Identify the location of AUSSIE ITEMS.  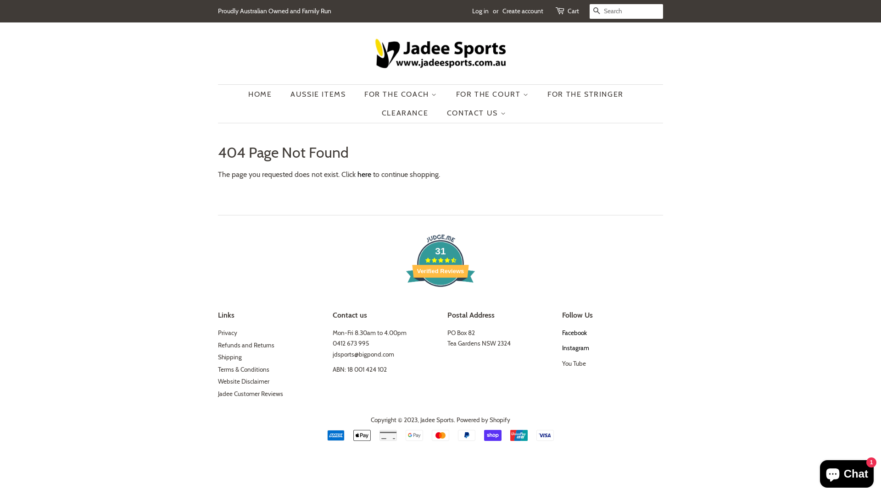
(319, 94).